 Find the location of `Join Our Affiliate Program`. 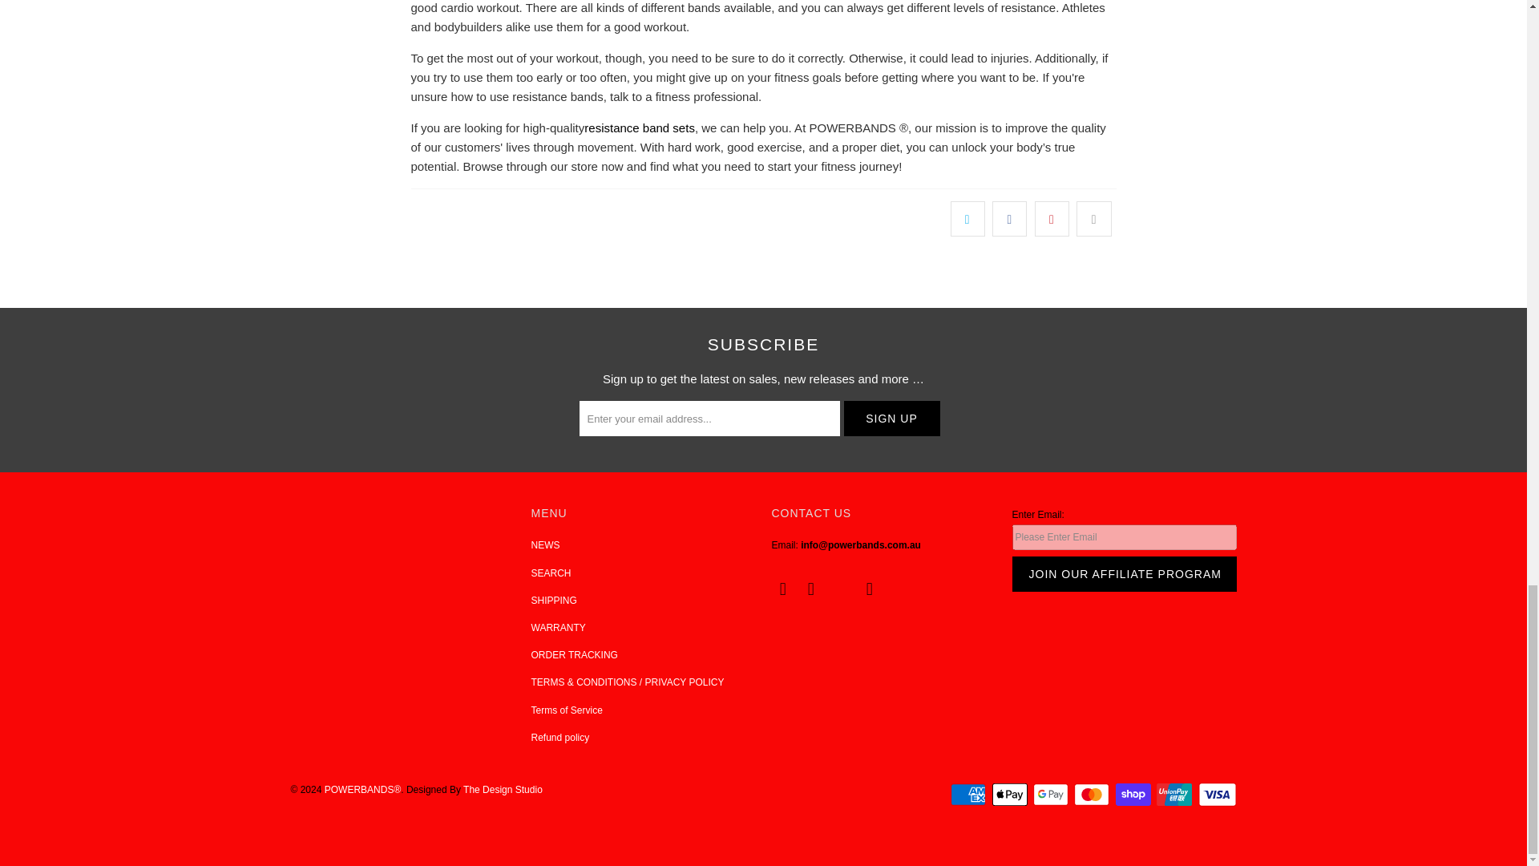

Join Our Affiliate Program is located at coordinates (1123, 574).